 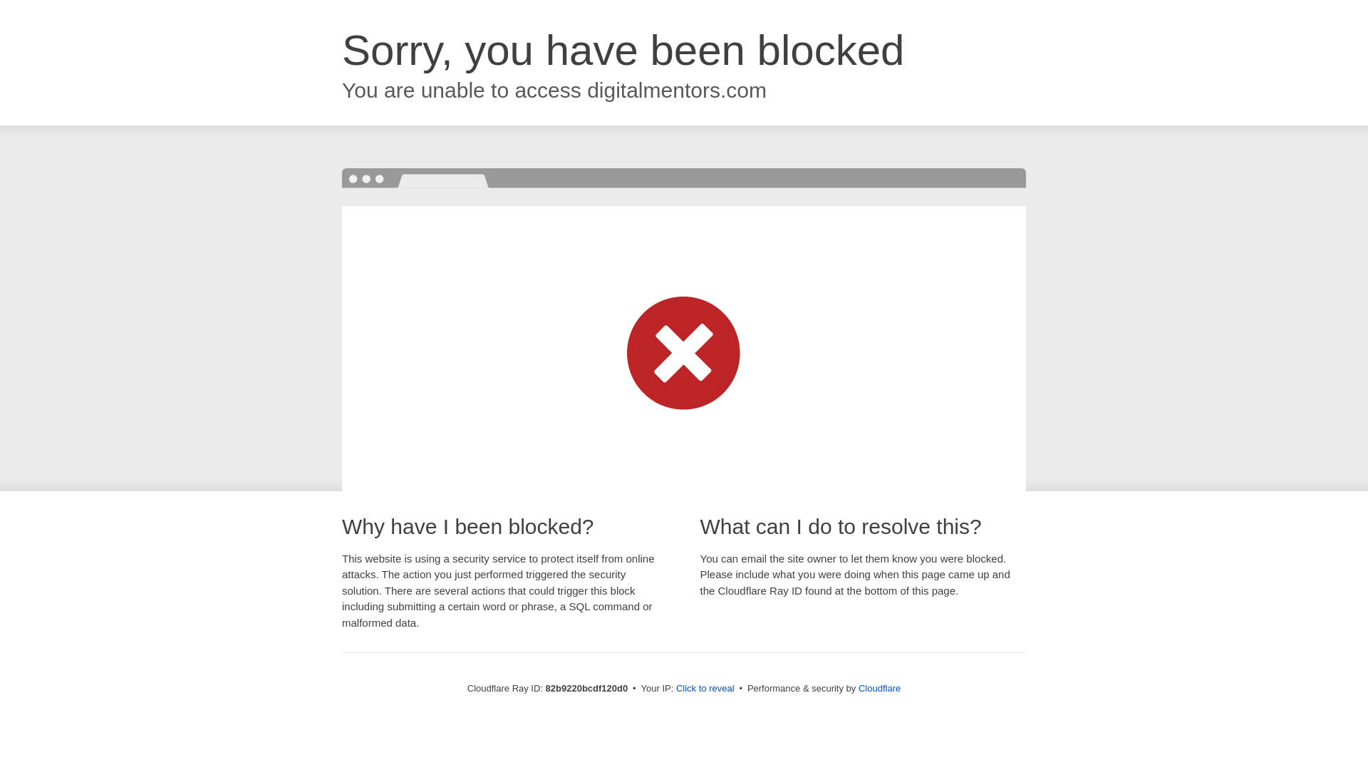 What do you see at coordinates (705, 689) in the screenshot?
I see `Click to reveal` at bounding box center [705, 689].